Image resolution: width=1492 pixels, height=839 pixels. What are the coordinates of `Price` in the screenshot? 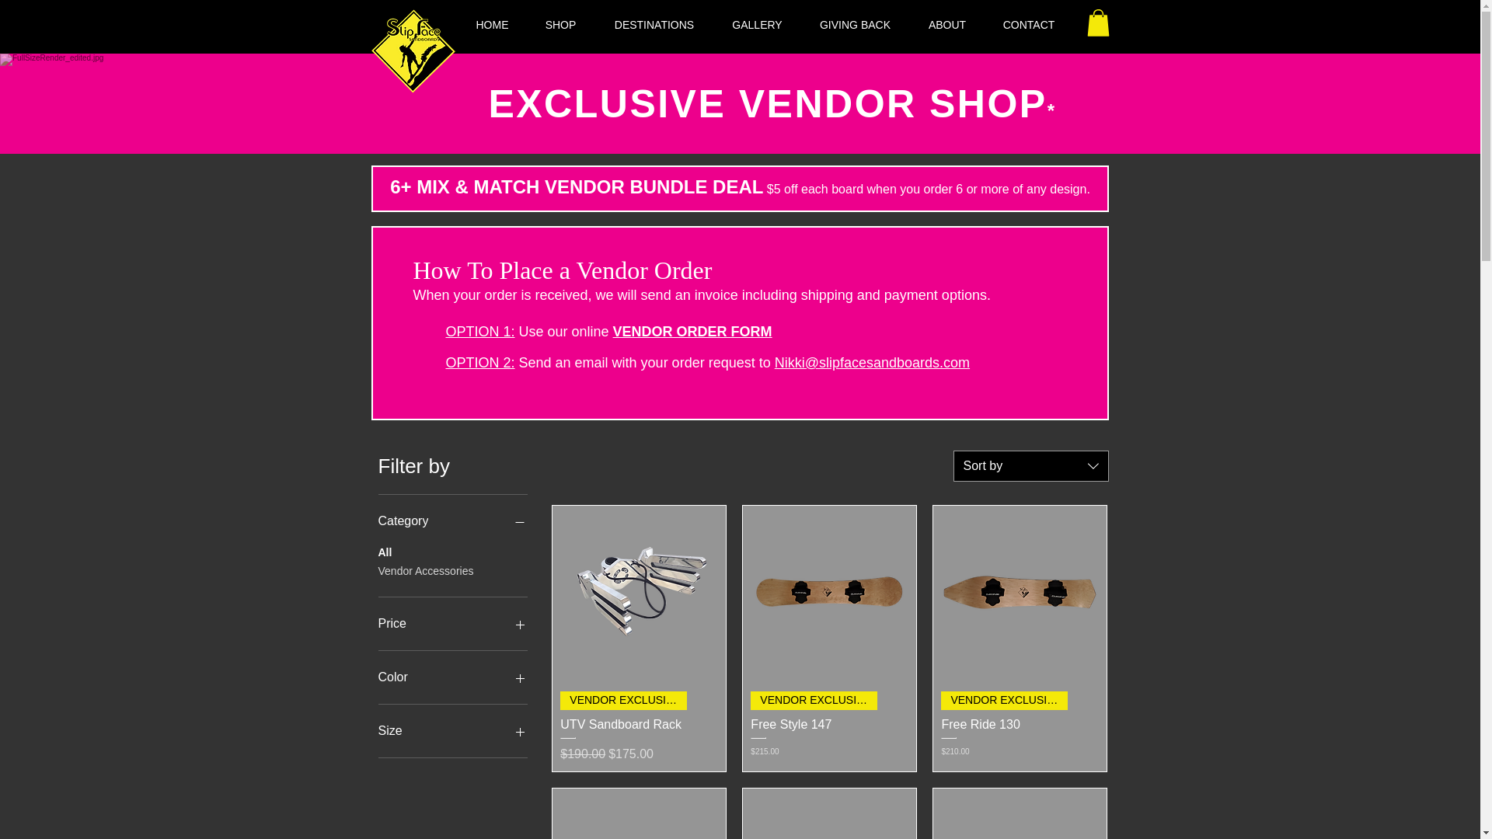 It's located at (452, 623).